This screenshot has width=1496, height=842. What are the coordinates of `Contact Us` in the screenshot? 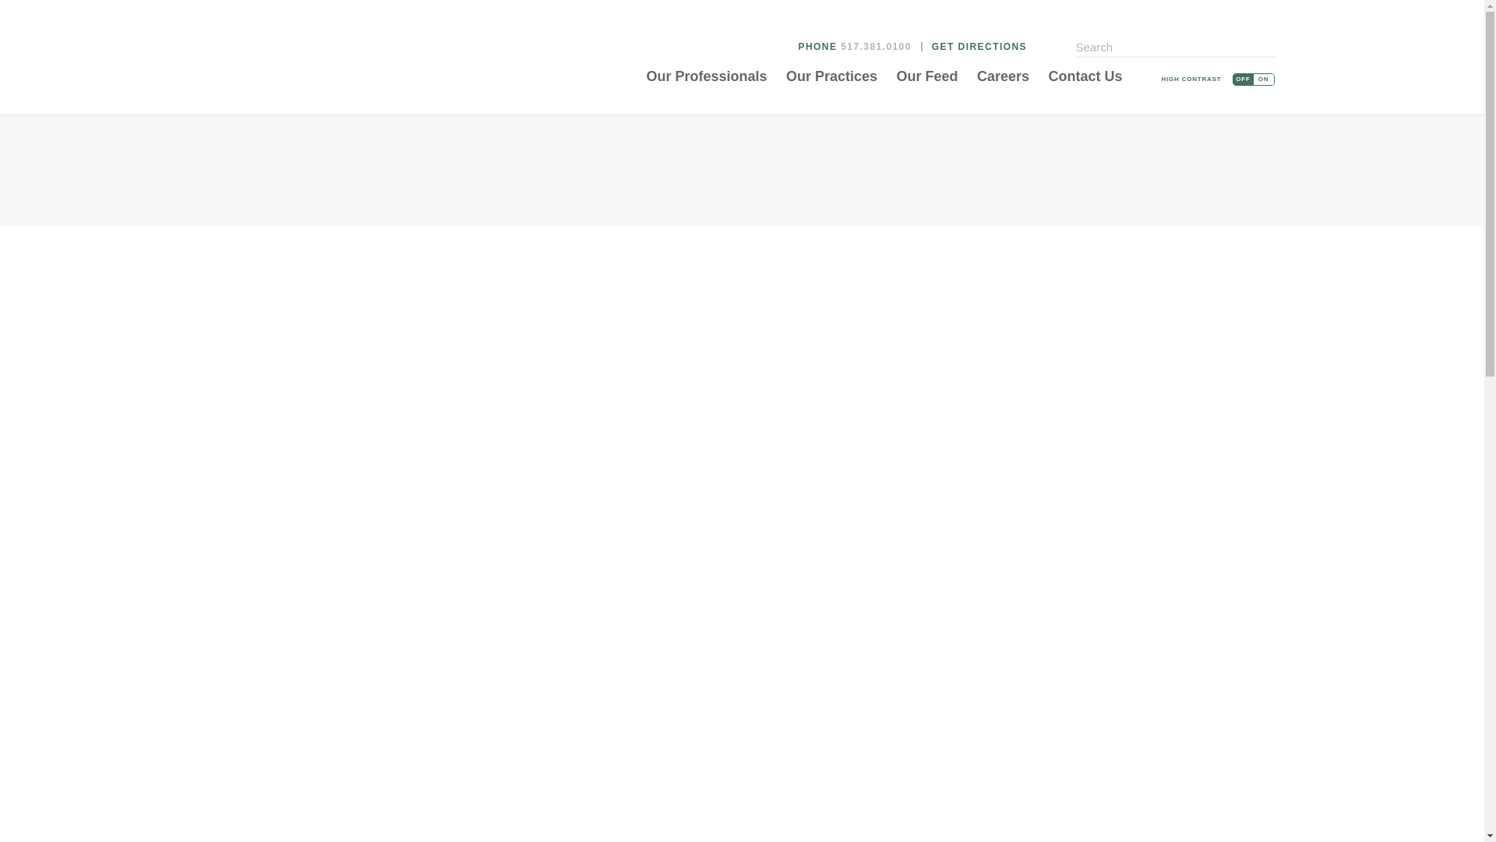 It's located at (1085, 76).